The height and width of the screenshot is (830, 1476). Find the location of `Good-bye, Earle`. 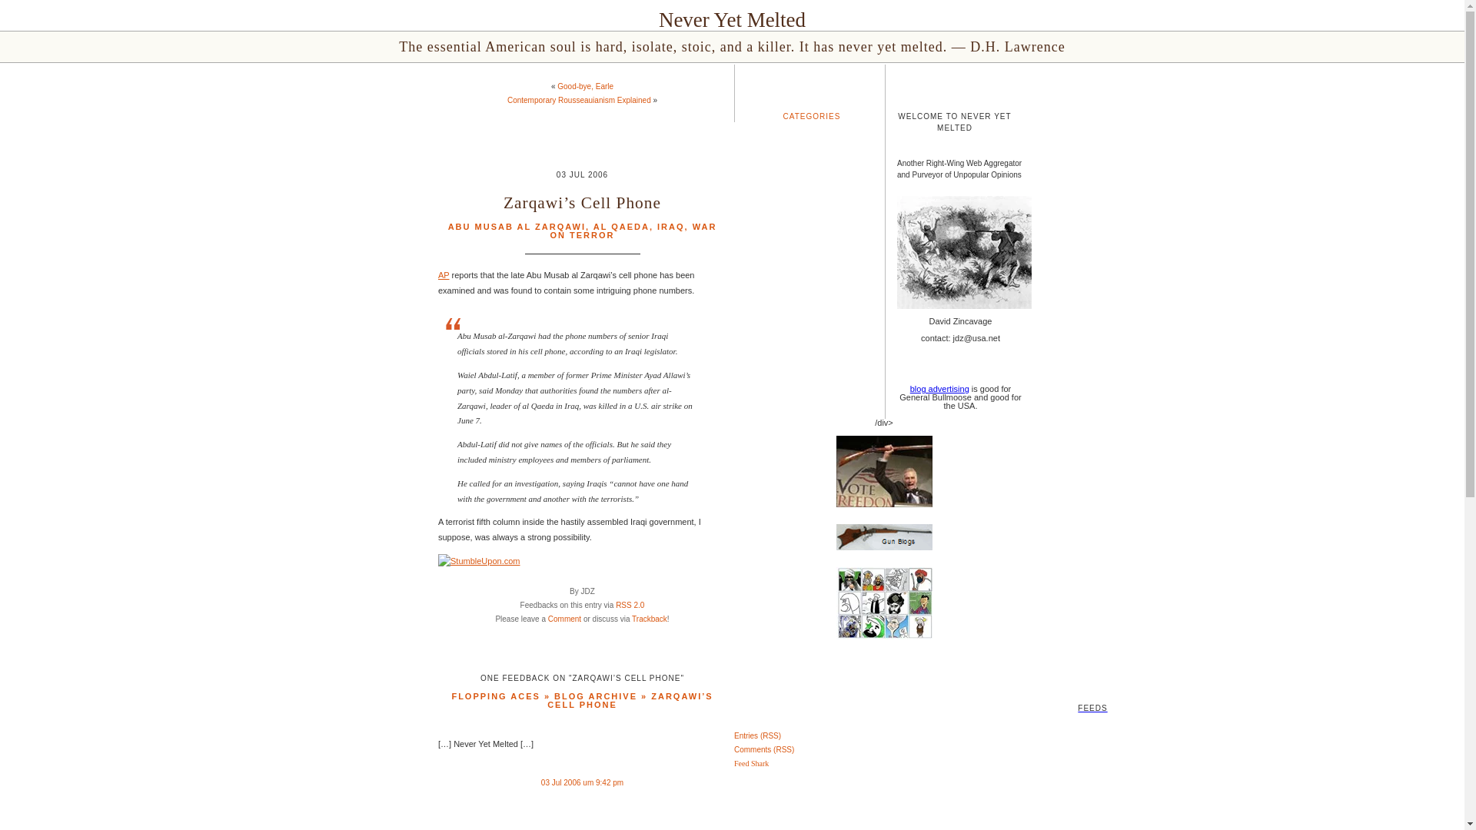

Good-bye, Earle is located at coordinates (586, 86).